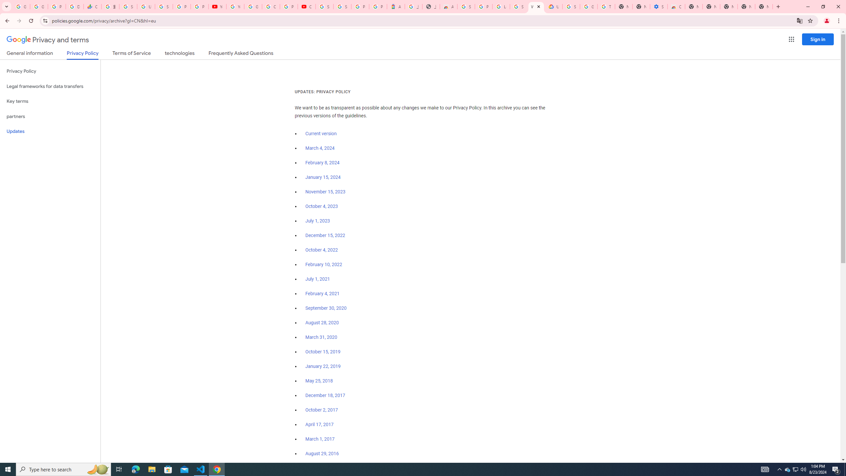 The width and height of the screenshot is (846, 476). Describe the element at coordinates (322, 454) in the screenshot. I see `August 29, 2016` at that location.